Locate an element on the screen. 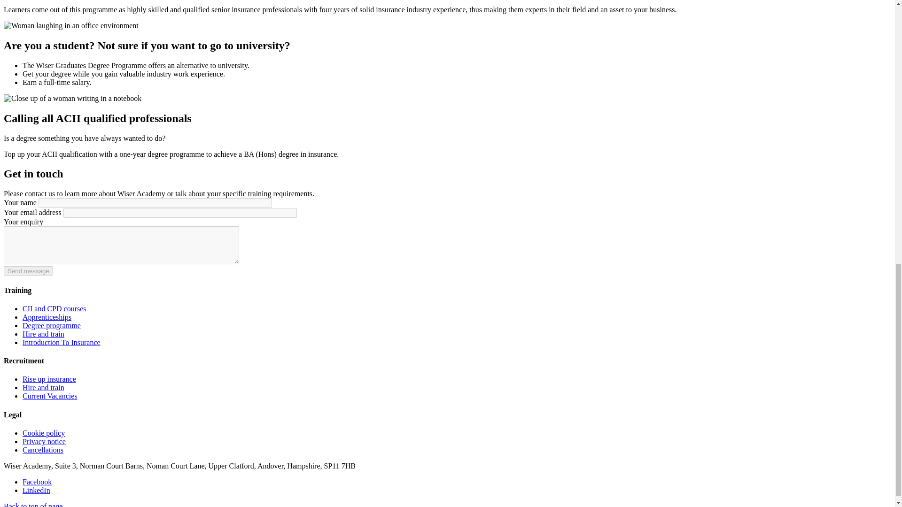 Image resolution: width=902 pixels, height=507 pixels. Cookie policy is located at coordinates (44, 433).